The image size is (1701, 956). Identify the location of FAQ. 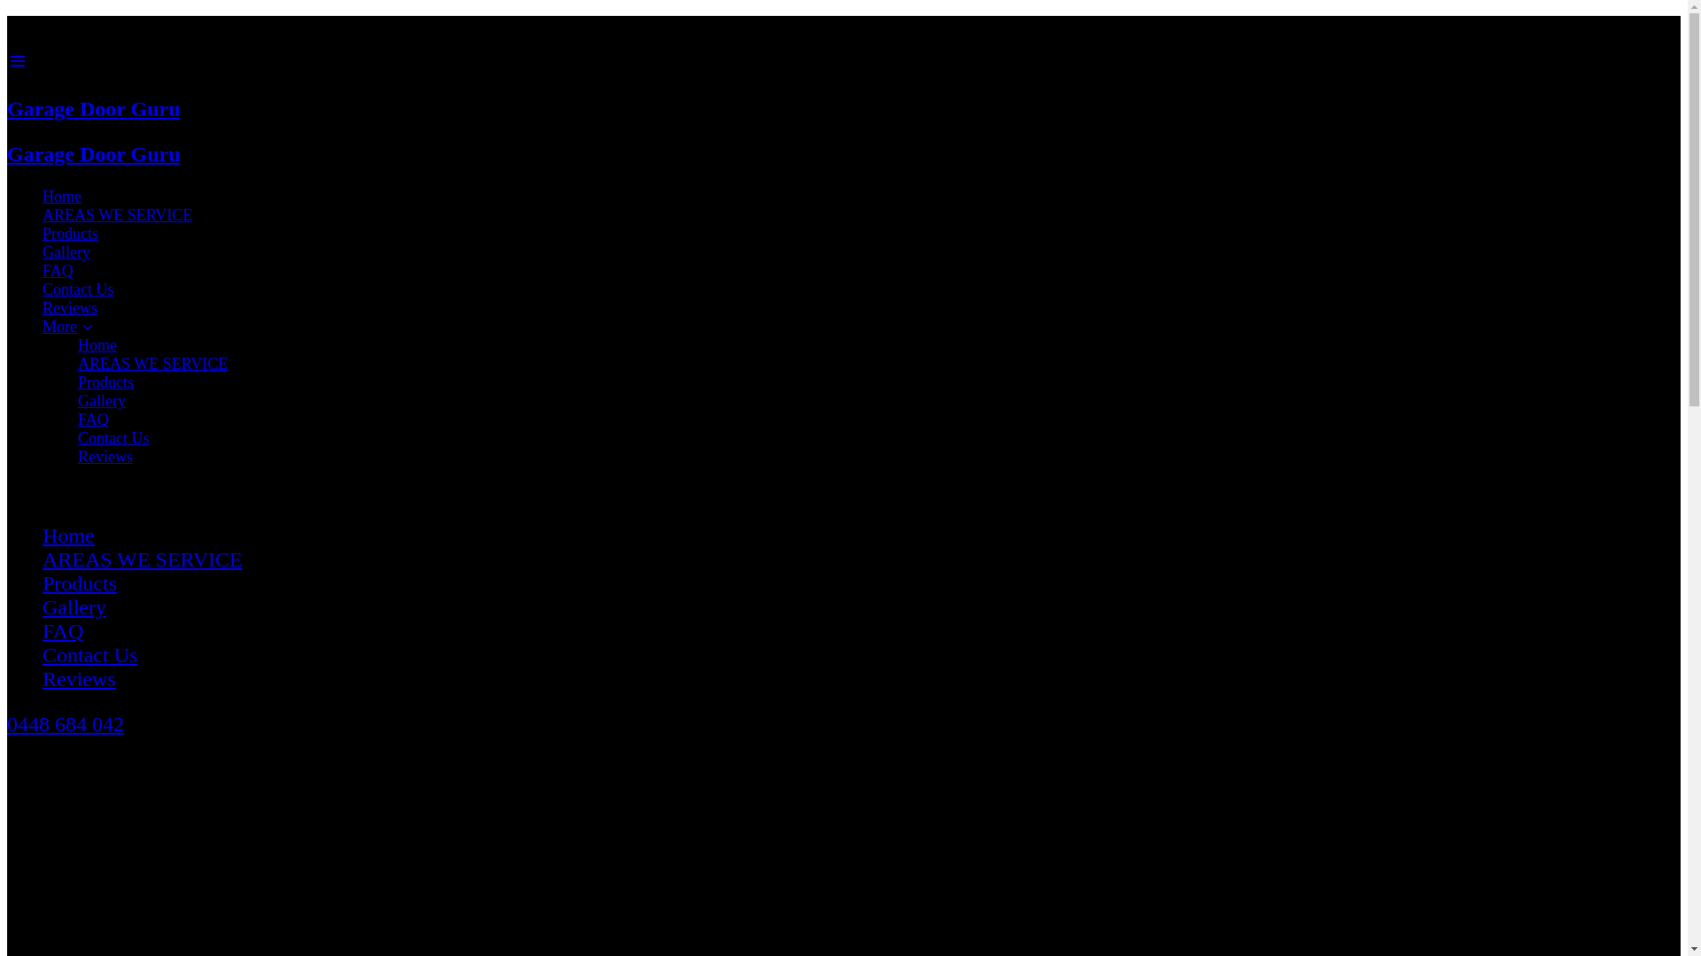
(93, 420).